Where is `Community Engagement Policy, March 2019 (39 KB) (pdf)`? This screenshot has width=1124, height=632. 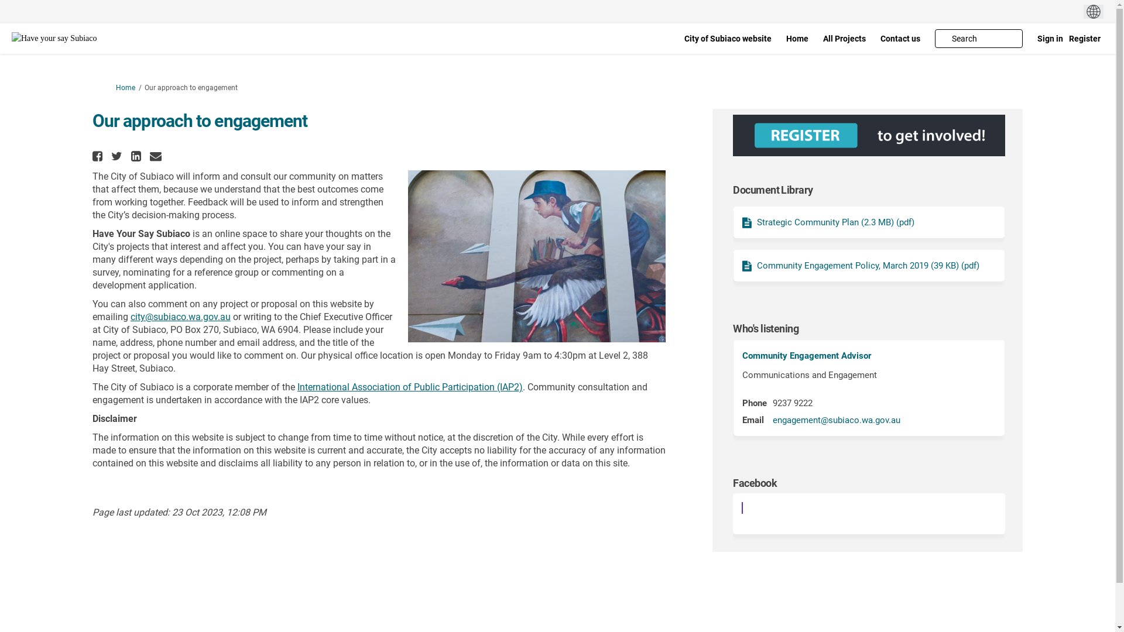
Community Engagement Policy, March 2019 (39 KB) (pdf) is located at coordinates (861, 266).